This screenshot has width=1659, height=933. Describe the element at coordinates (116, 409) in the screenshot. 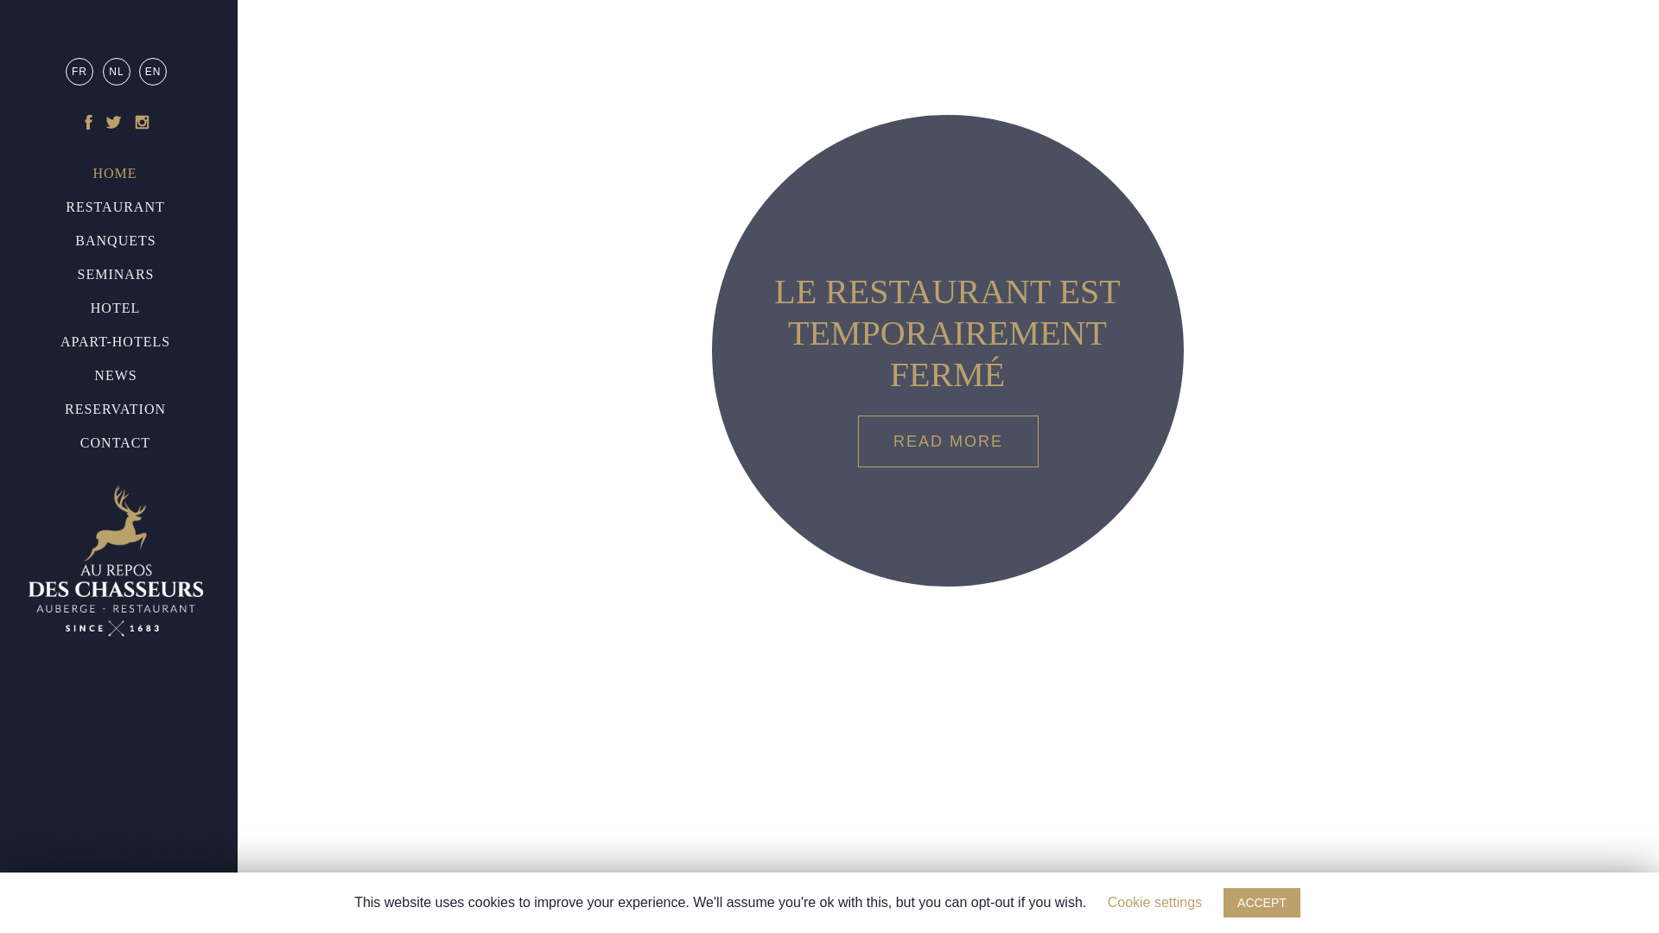

I see `RESERVATION` at that location.